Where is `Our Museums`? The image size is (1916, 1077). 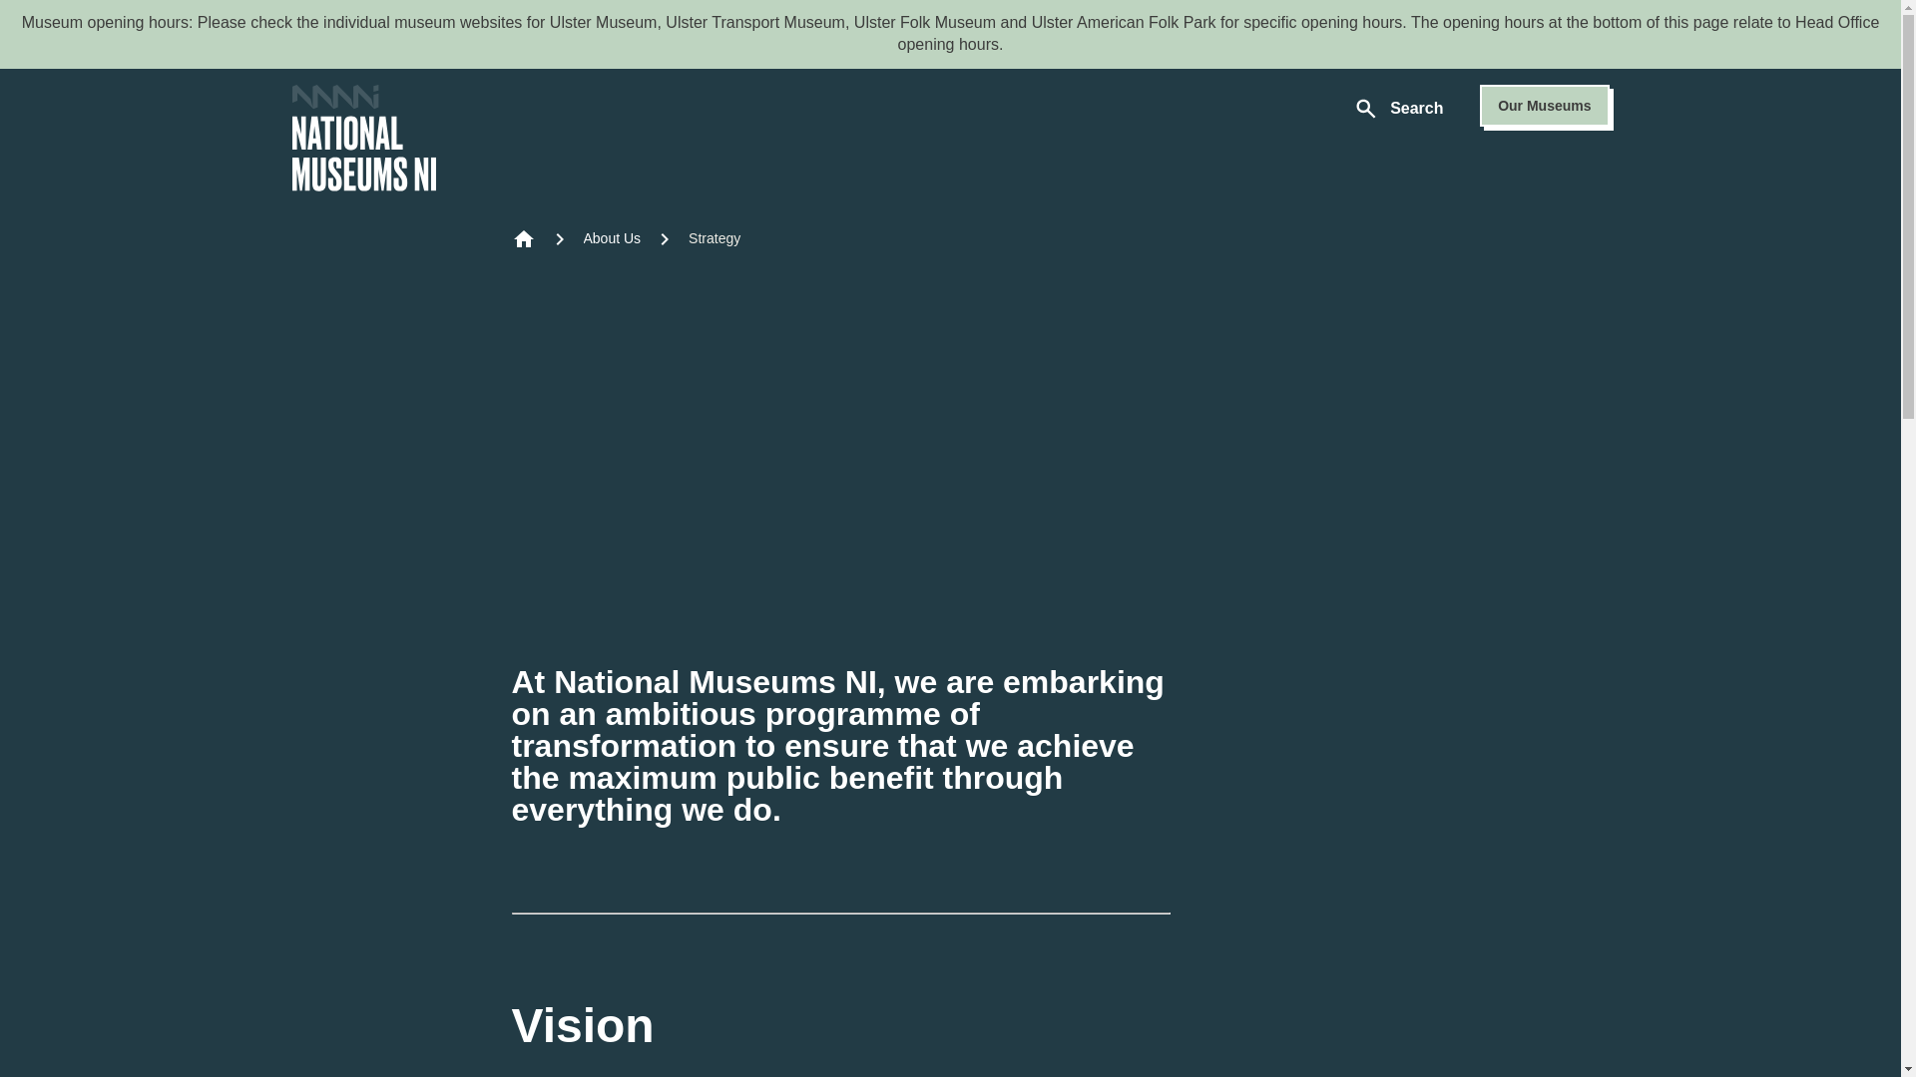 Our Museums is located at coordinates (1544, 106).